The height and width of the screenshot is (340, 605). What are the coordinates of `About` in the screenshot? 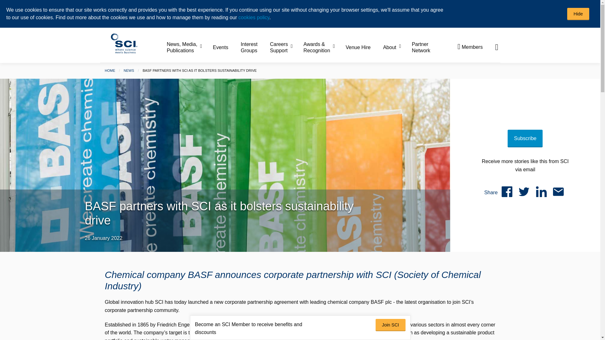 It's located at (397, 47).